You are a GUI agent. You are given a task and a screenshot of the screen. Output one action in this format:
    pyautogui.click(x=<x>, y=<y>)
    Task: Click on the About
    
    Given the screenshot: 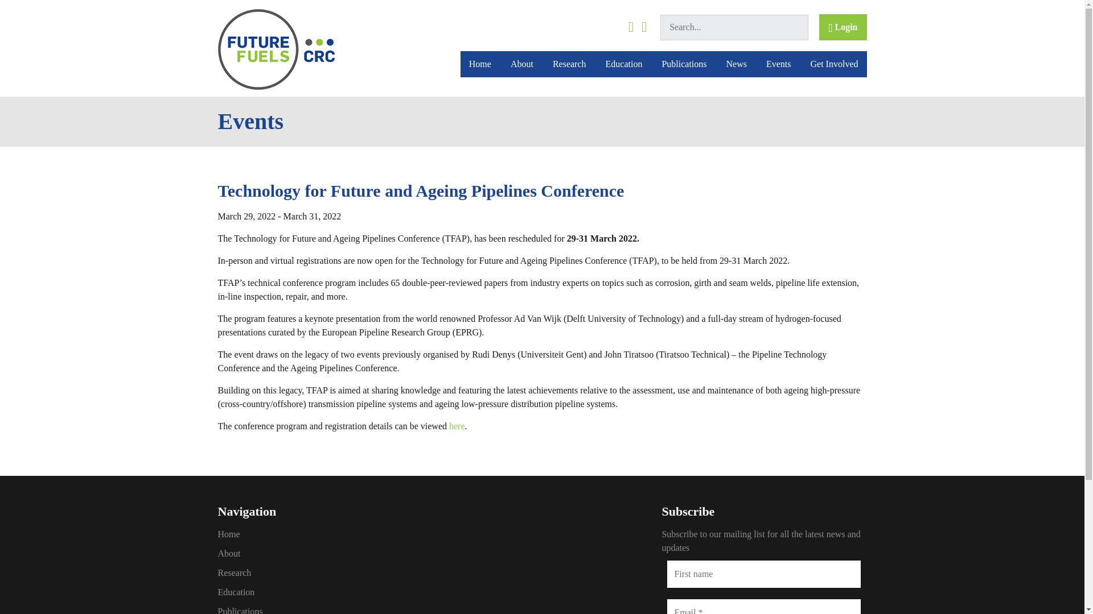 What is the action you would take?
    pyautogui.click(x=521, y=64)
    